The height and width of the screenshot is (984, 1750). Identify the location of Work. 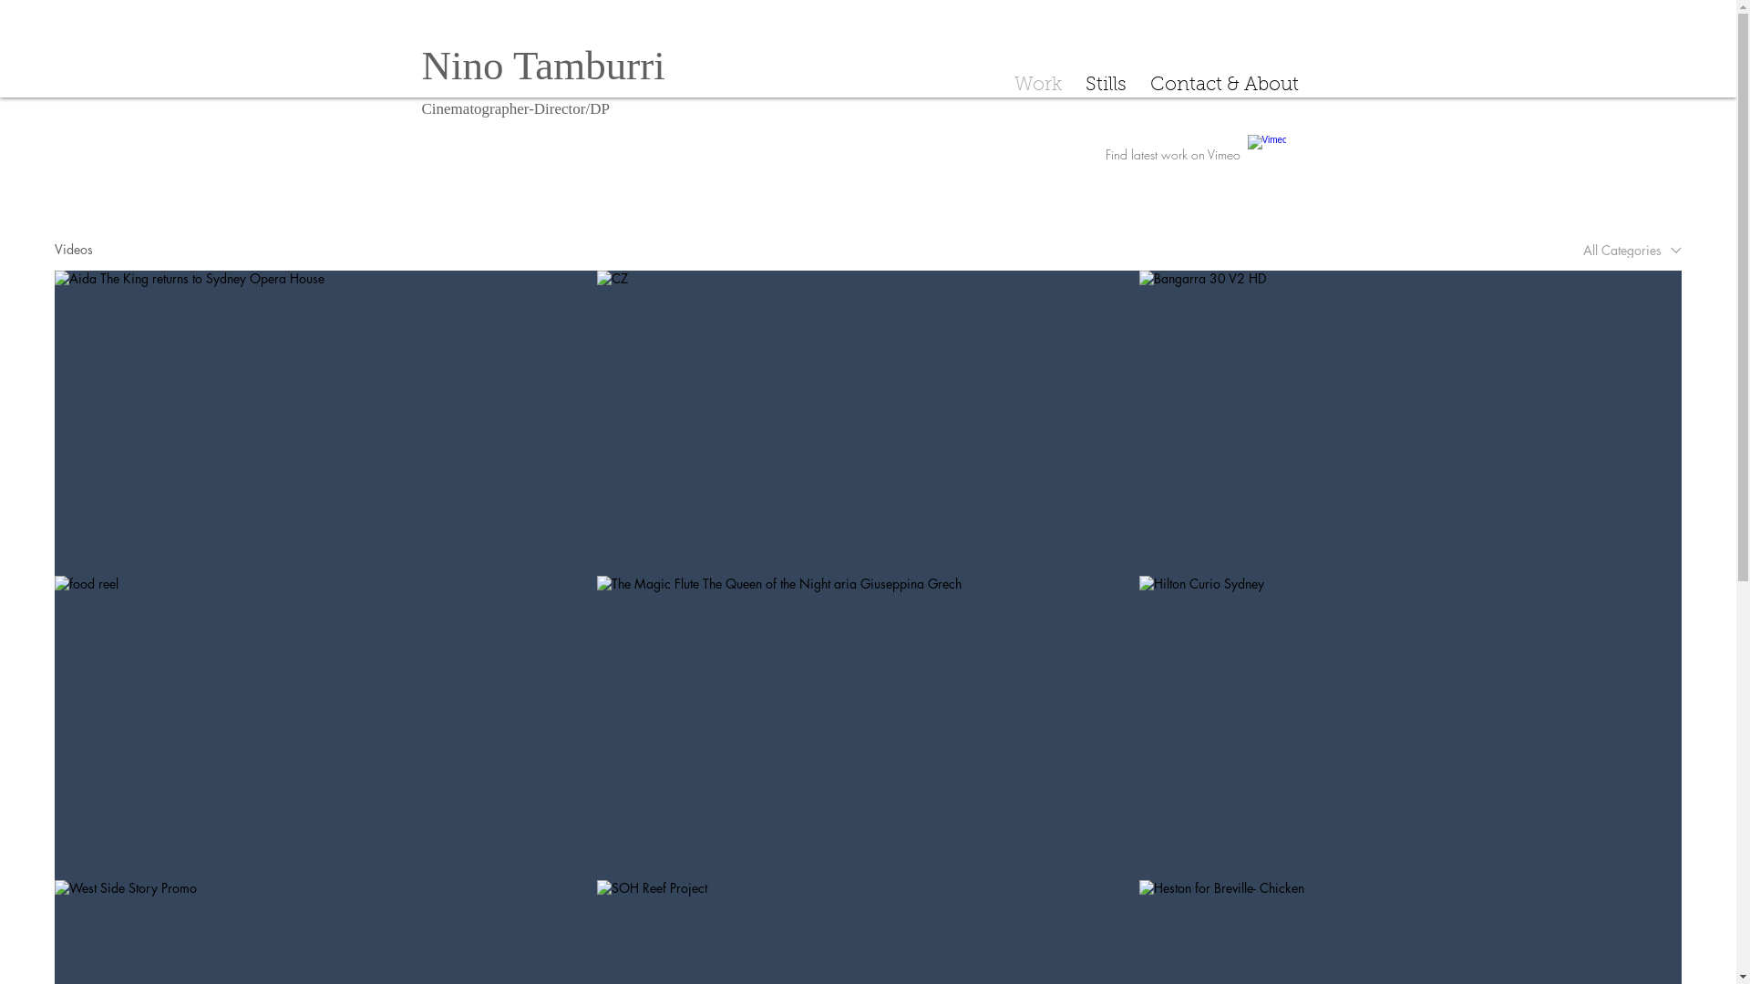
(1038, 82).